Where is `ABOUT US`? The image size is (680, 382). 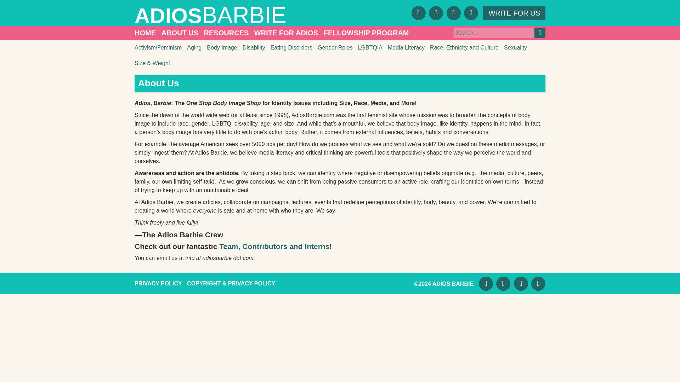
ABOUT US is located at coordinates (180, 33).